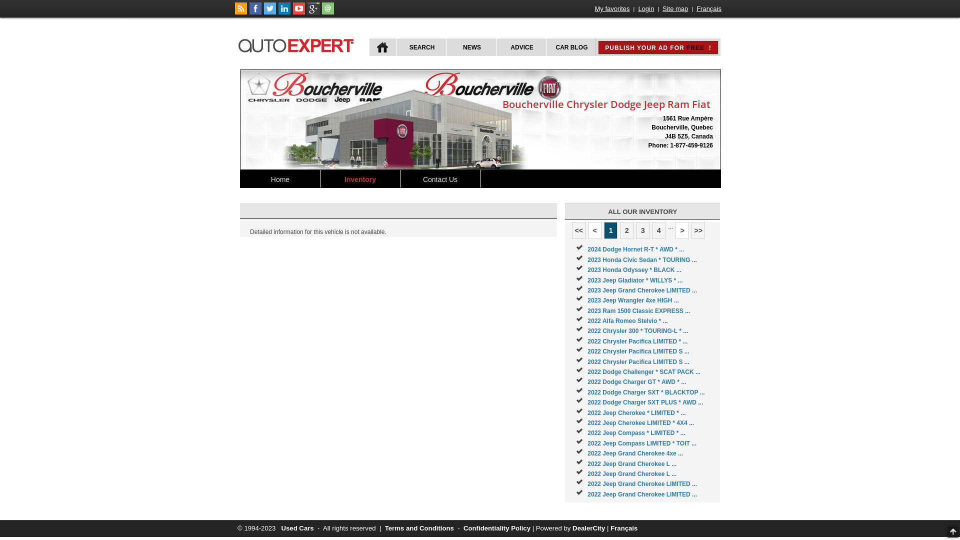 The width and height of the screenshot is (960, 540). Describe the element at coordinates (471, 47) in the screenshot. I see `NEWS` at that location.